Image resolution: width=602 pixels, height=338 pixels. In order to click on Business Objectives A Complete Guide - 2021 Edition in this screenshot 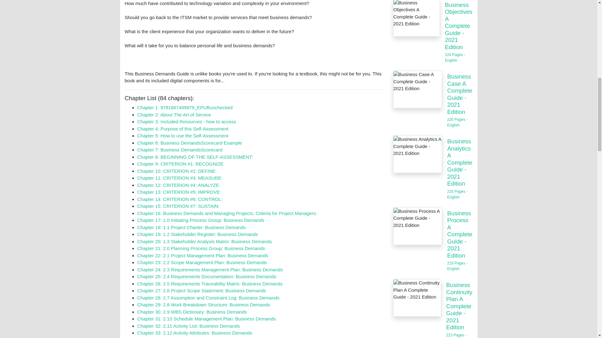, I will do `click(416, 18)`.